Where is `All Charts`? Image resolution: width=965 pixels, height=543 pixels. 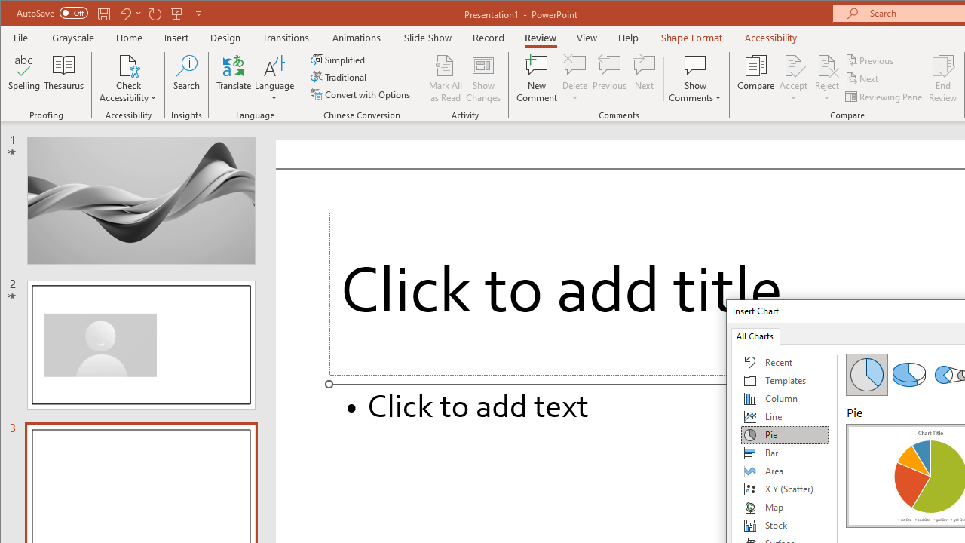 All Charts is located at coordinates (755, 335).